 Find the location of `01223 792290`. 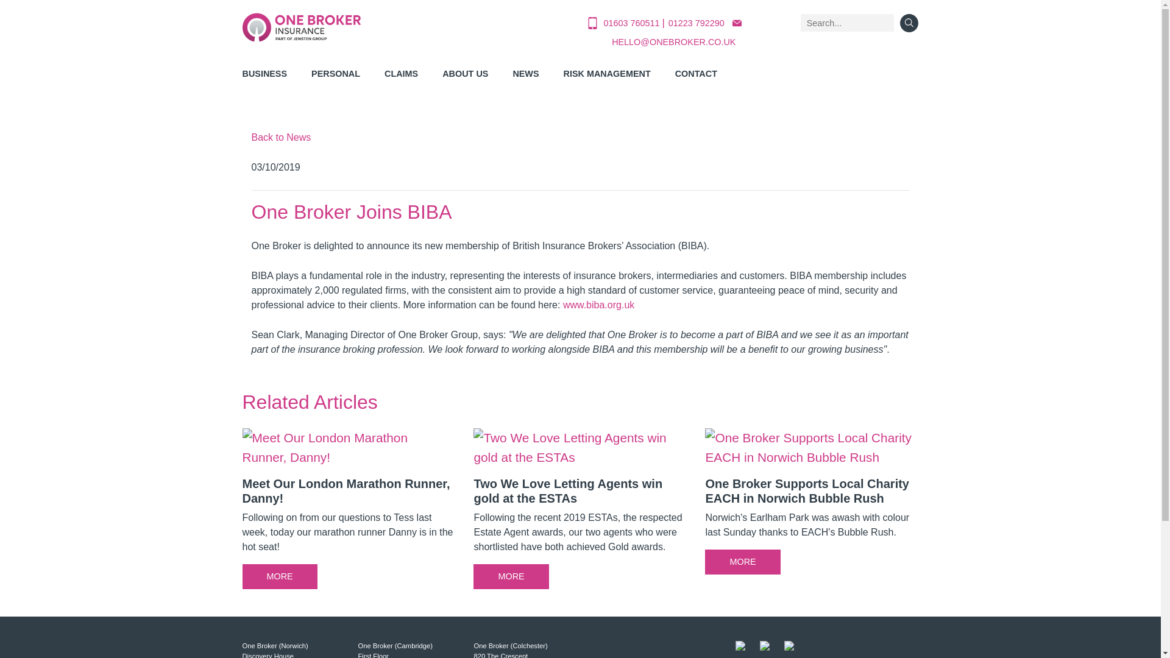

01223 792290 is located at coordinates (696, 23).